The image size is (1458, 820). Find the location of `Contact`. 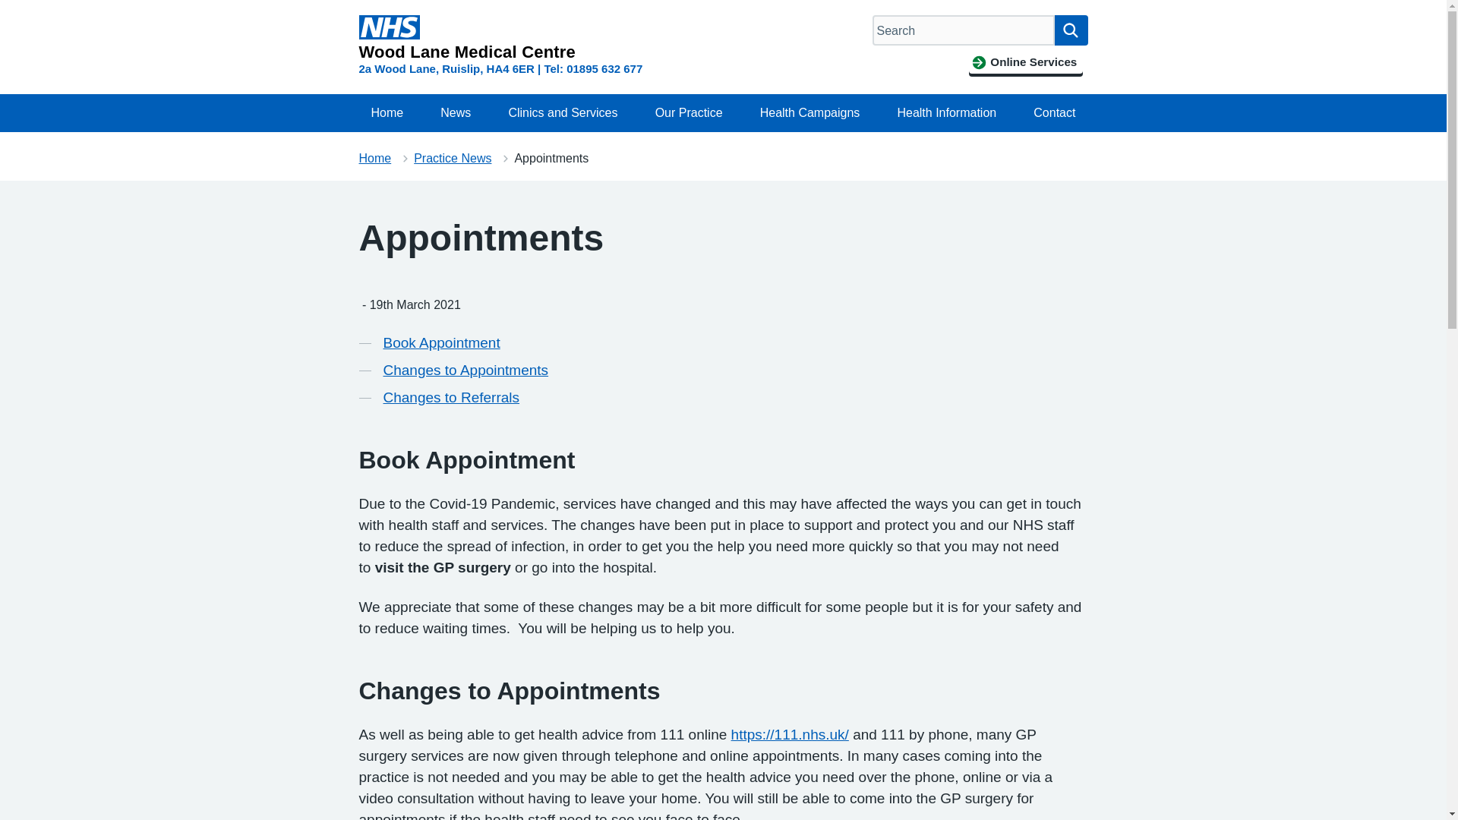

Contact is located at coordinates (1054, 112).